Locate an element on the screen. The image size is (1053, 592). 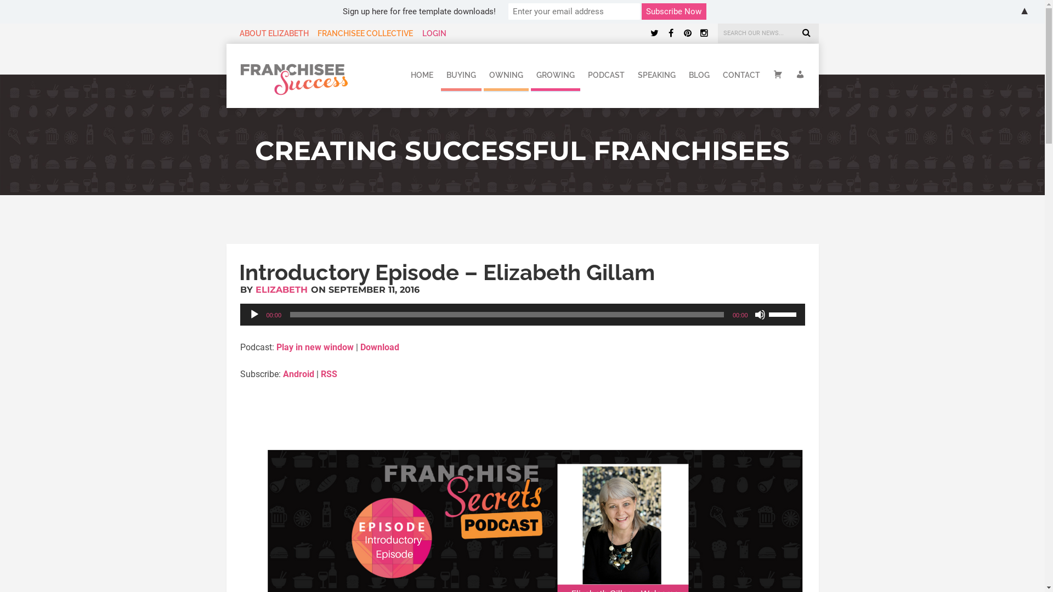
PODCAST is located at coordinates (607, 72).